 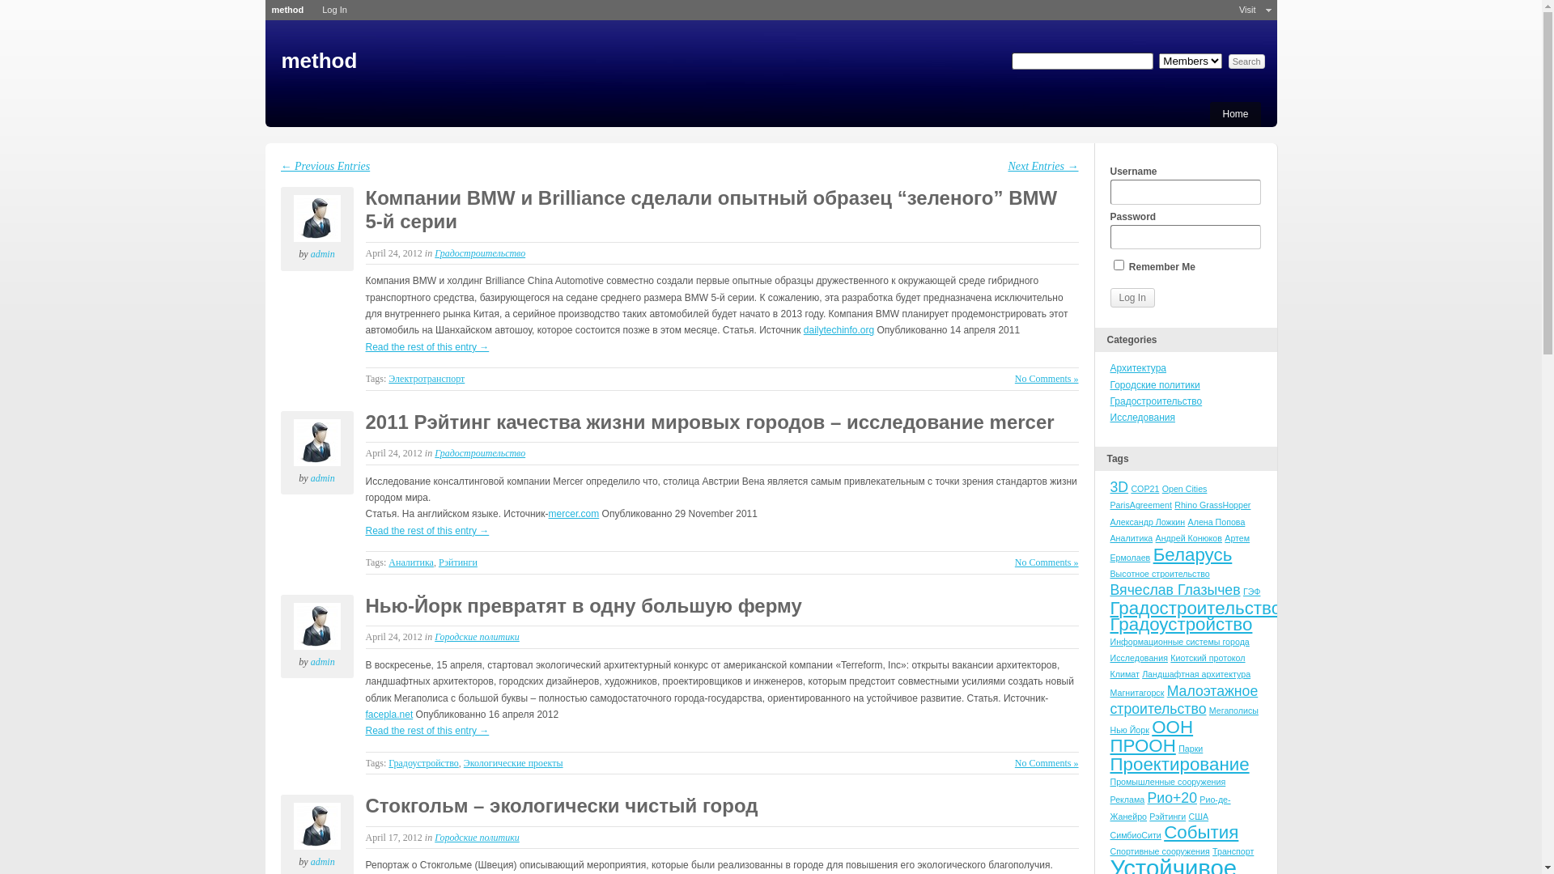 I want to click on admin, so click(x=316, y=218).